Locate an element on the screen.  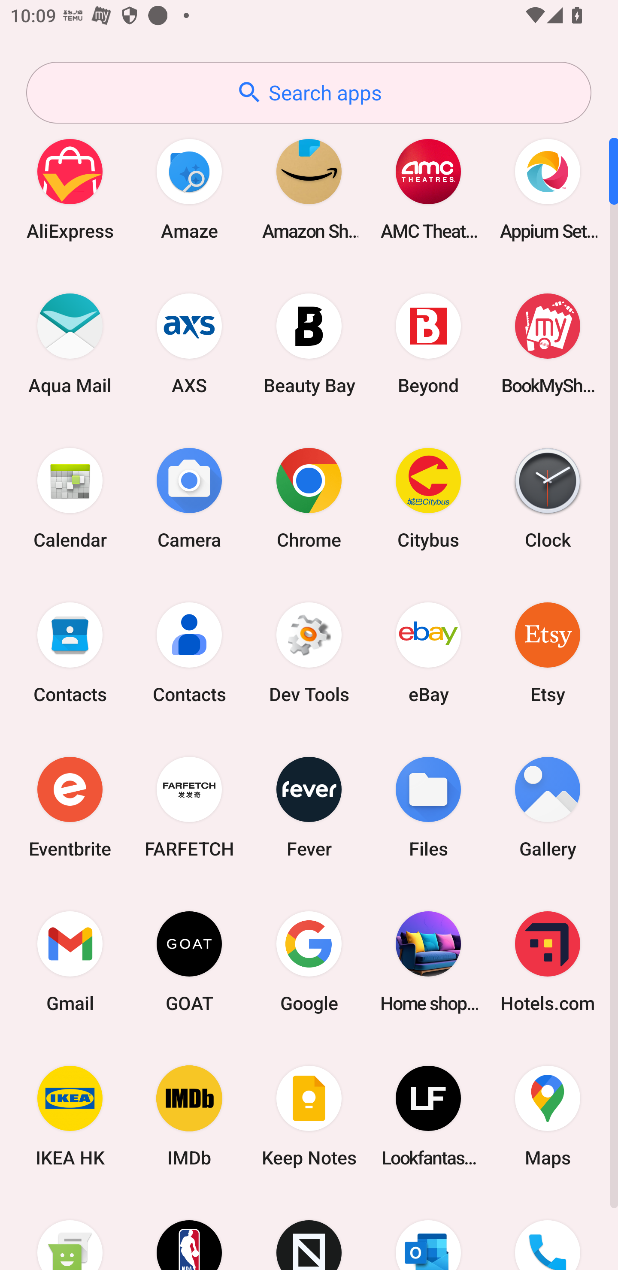
Amaze is located at coordinates (189, 189).